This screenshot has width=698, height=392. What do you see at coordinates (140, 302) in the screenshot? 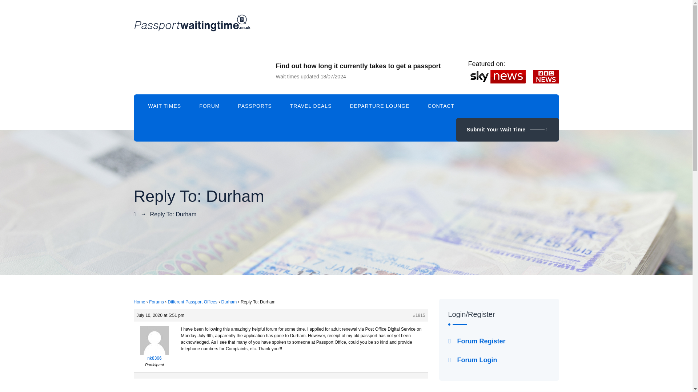
I see `Home` at bounding box center [140, 302].